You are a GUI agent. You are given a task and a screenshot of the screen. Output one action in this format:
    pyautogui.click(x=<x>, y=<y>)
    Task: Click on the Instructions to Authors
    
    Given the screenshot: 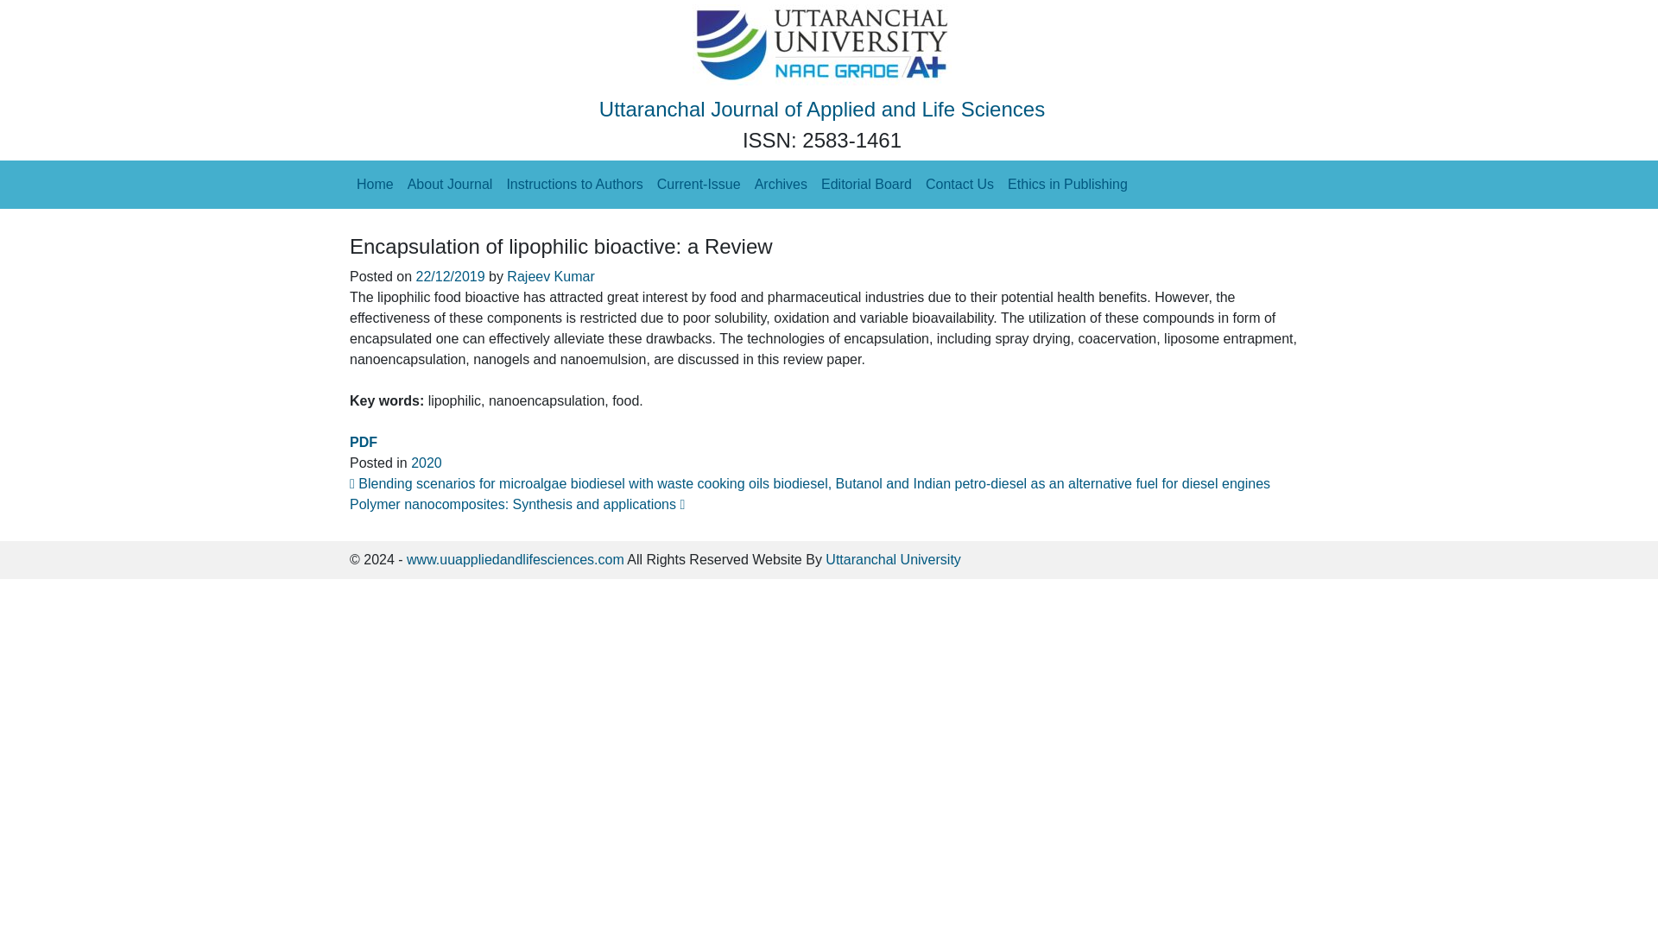 What is the action you would take?
    pyautogui.click(x=573, y=185)
    